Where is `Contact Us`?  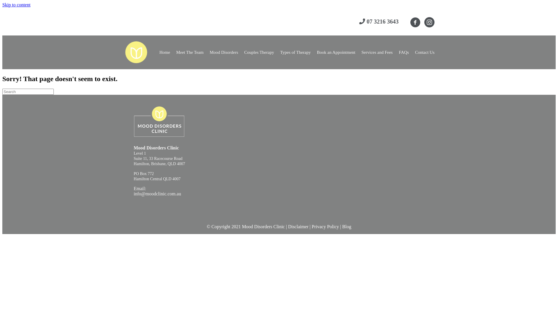
Contact Us is located at coordinates (425, 52).